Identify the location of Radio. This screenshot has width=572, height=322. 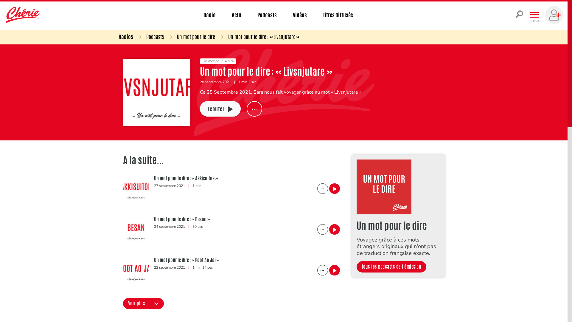
(210, 15).